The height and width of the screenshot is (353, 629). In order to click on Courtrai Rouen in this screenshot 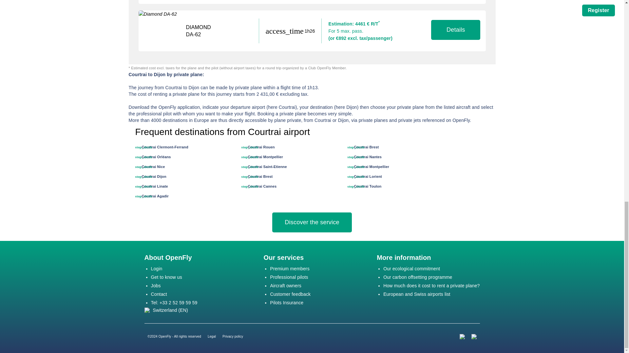, I will do `click(261, 147)`.